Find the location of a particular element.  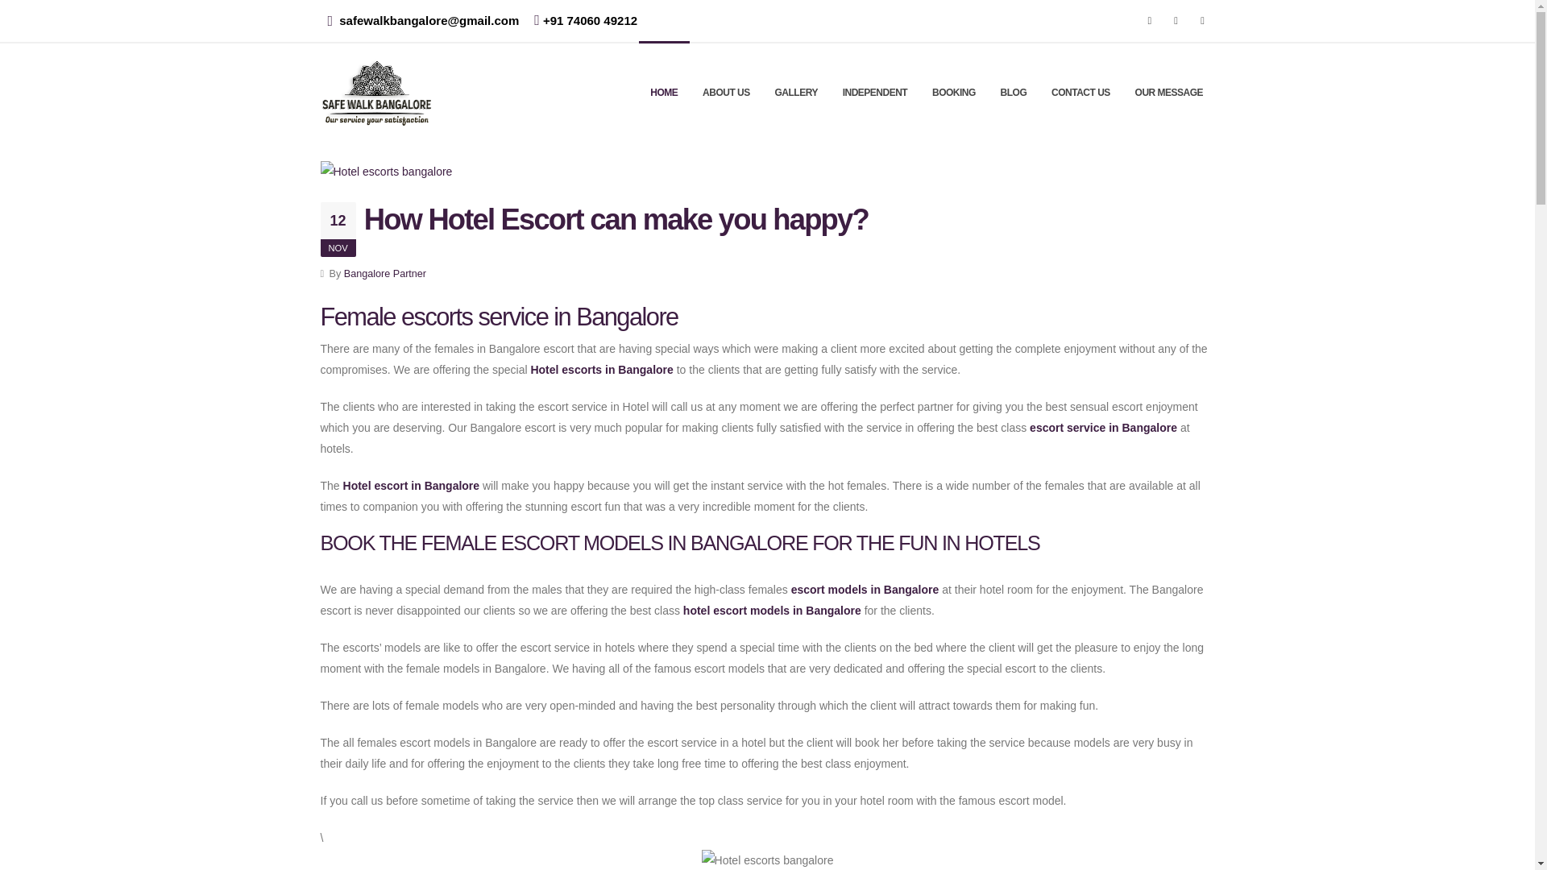

Linkedin is located at coordinates (1202, 20).